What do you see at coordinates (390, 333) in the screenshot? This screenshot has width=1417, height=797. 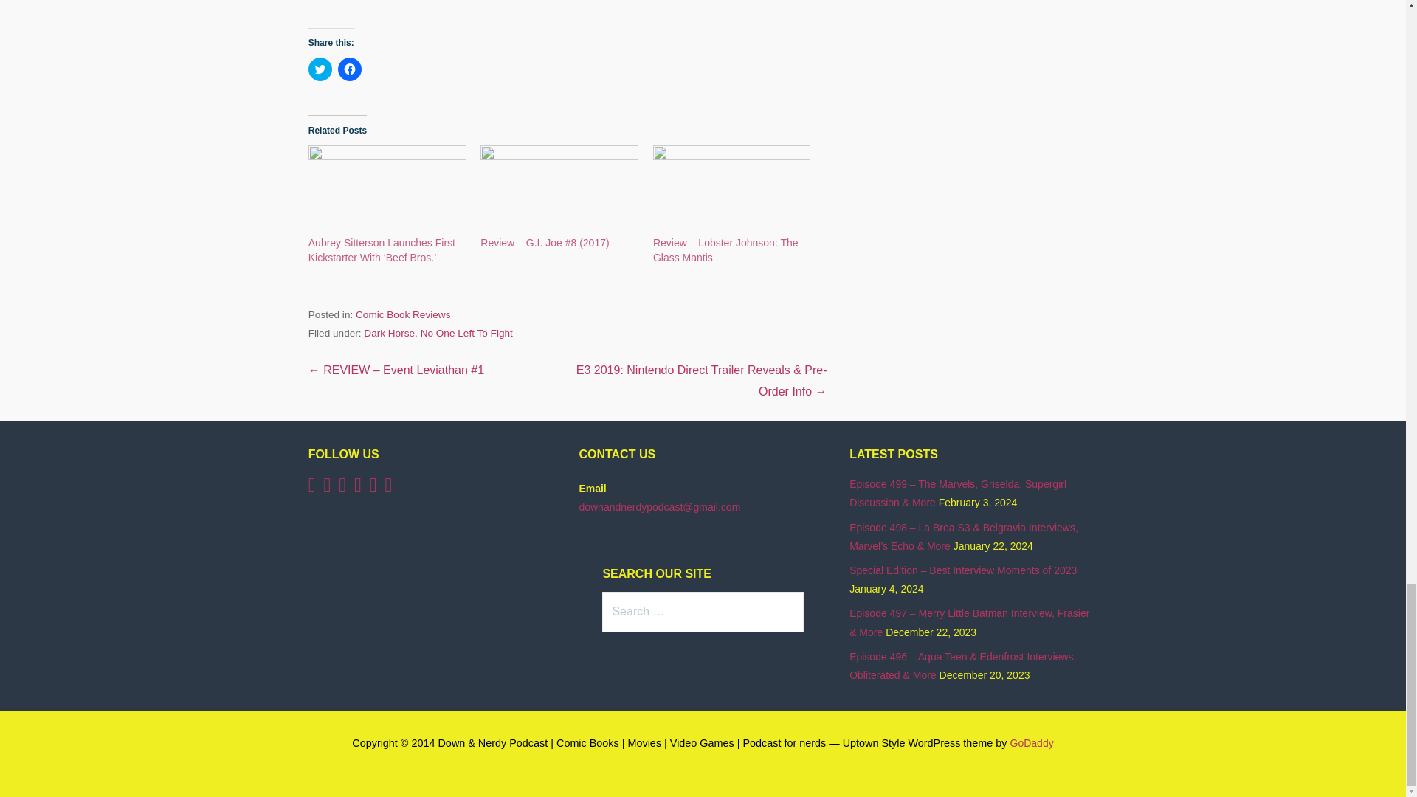 I see `Dark Horse` at bounding box center [390, 333].